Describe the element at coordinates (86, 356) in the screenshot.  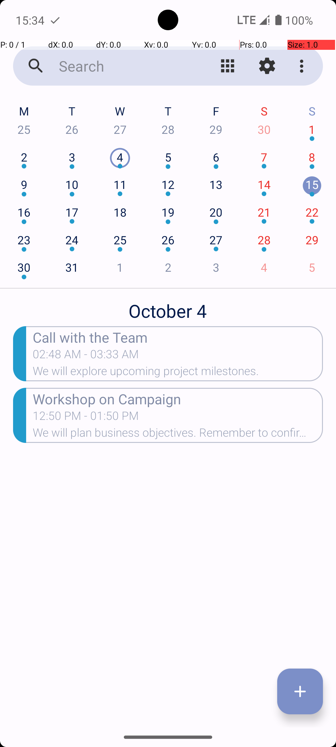
I see `02:48 AM - 03:33 AM` at that location.